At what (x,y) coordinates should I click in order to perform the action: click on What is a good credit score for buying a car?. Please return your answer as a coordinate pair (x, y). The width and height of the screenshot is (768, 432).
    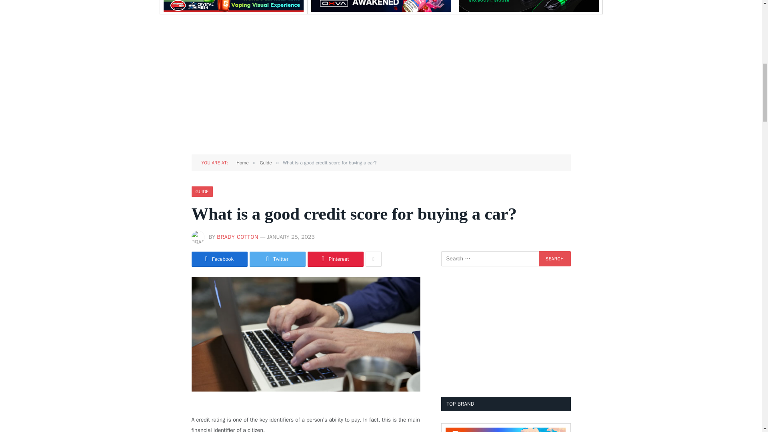
    Looking at the image, I should click on (306, 334).